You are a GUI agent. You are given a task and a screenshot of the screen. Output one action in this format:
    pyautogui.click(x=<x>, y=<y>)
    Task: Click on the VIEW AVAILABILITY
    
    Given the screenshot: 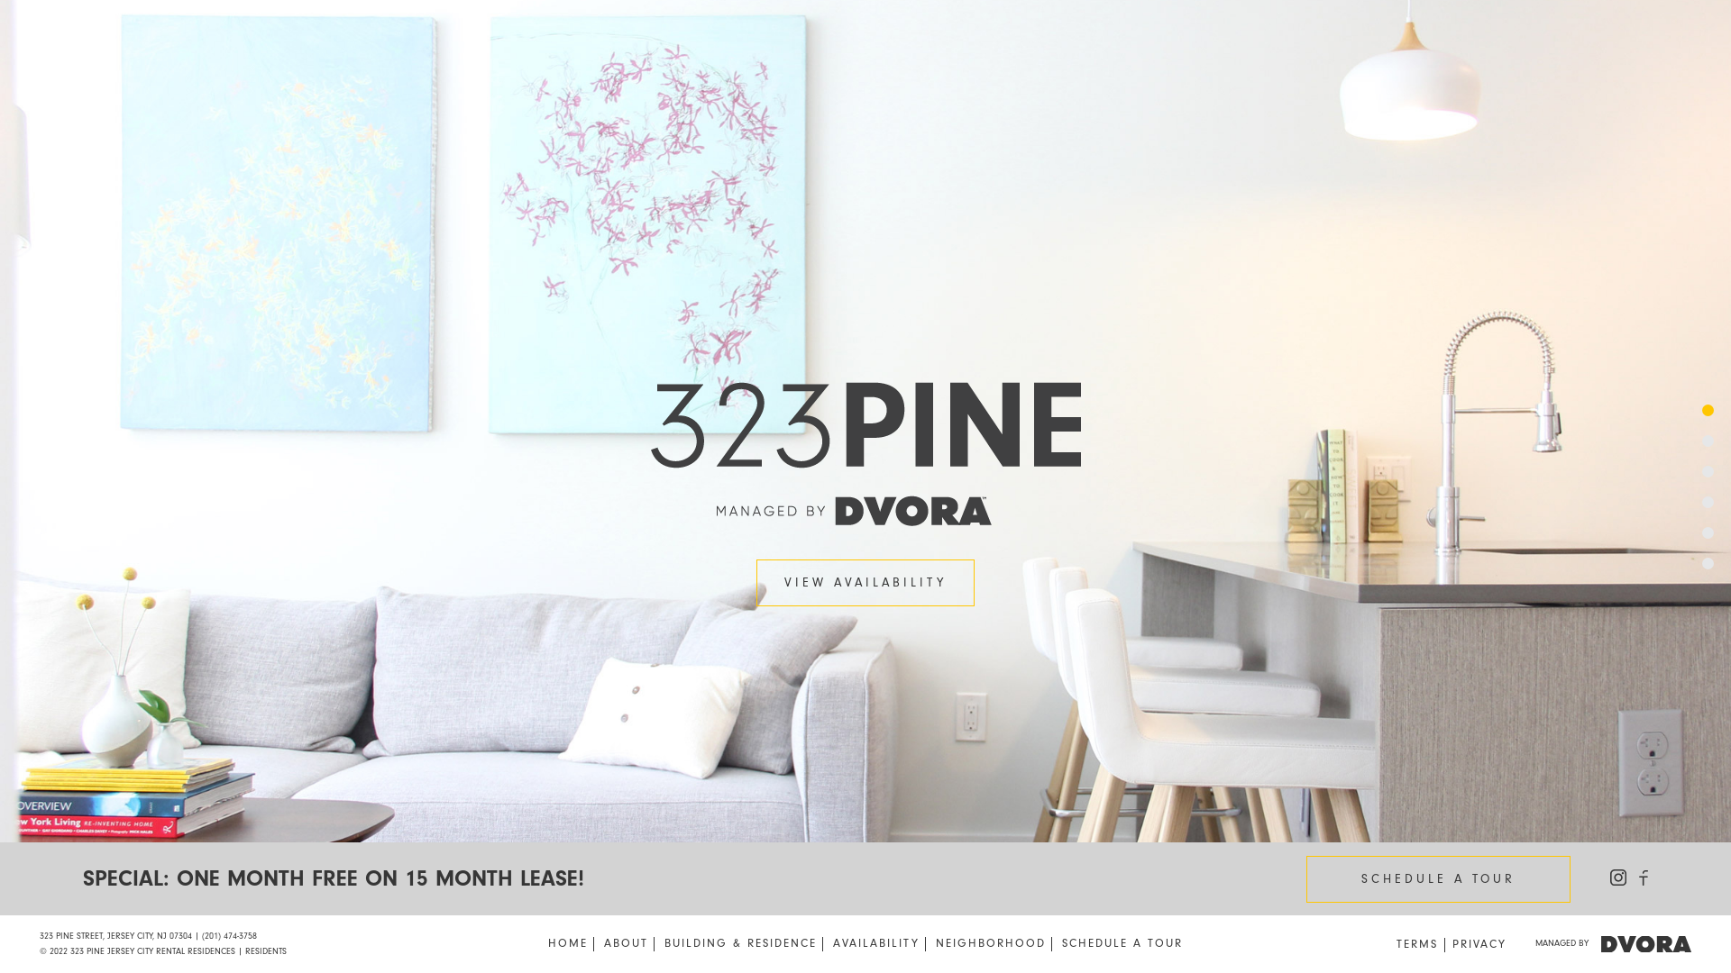 What is the action you would take?
    pyautogui.click(x=865, y=582)
    